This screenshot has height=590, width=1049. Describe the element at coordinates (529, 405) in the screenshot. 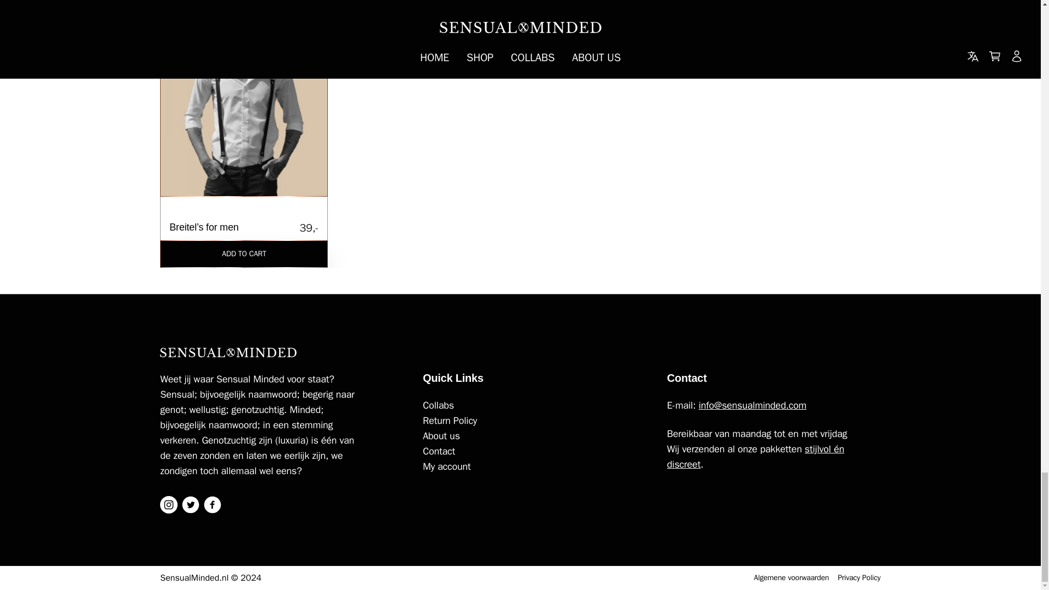

I see `Return Policy` at that location.